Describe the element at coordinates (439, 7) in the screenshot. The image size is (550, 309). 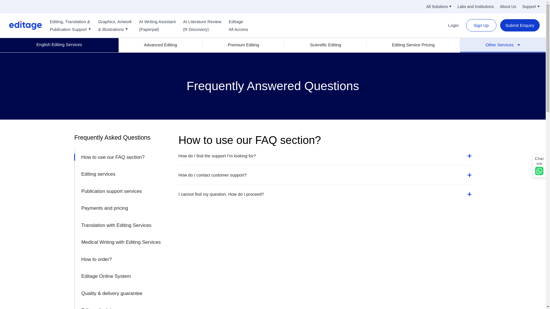
I see `All Solutions` at that location.